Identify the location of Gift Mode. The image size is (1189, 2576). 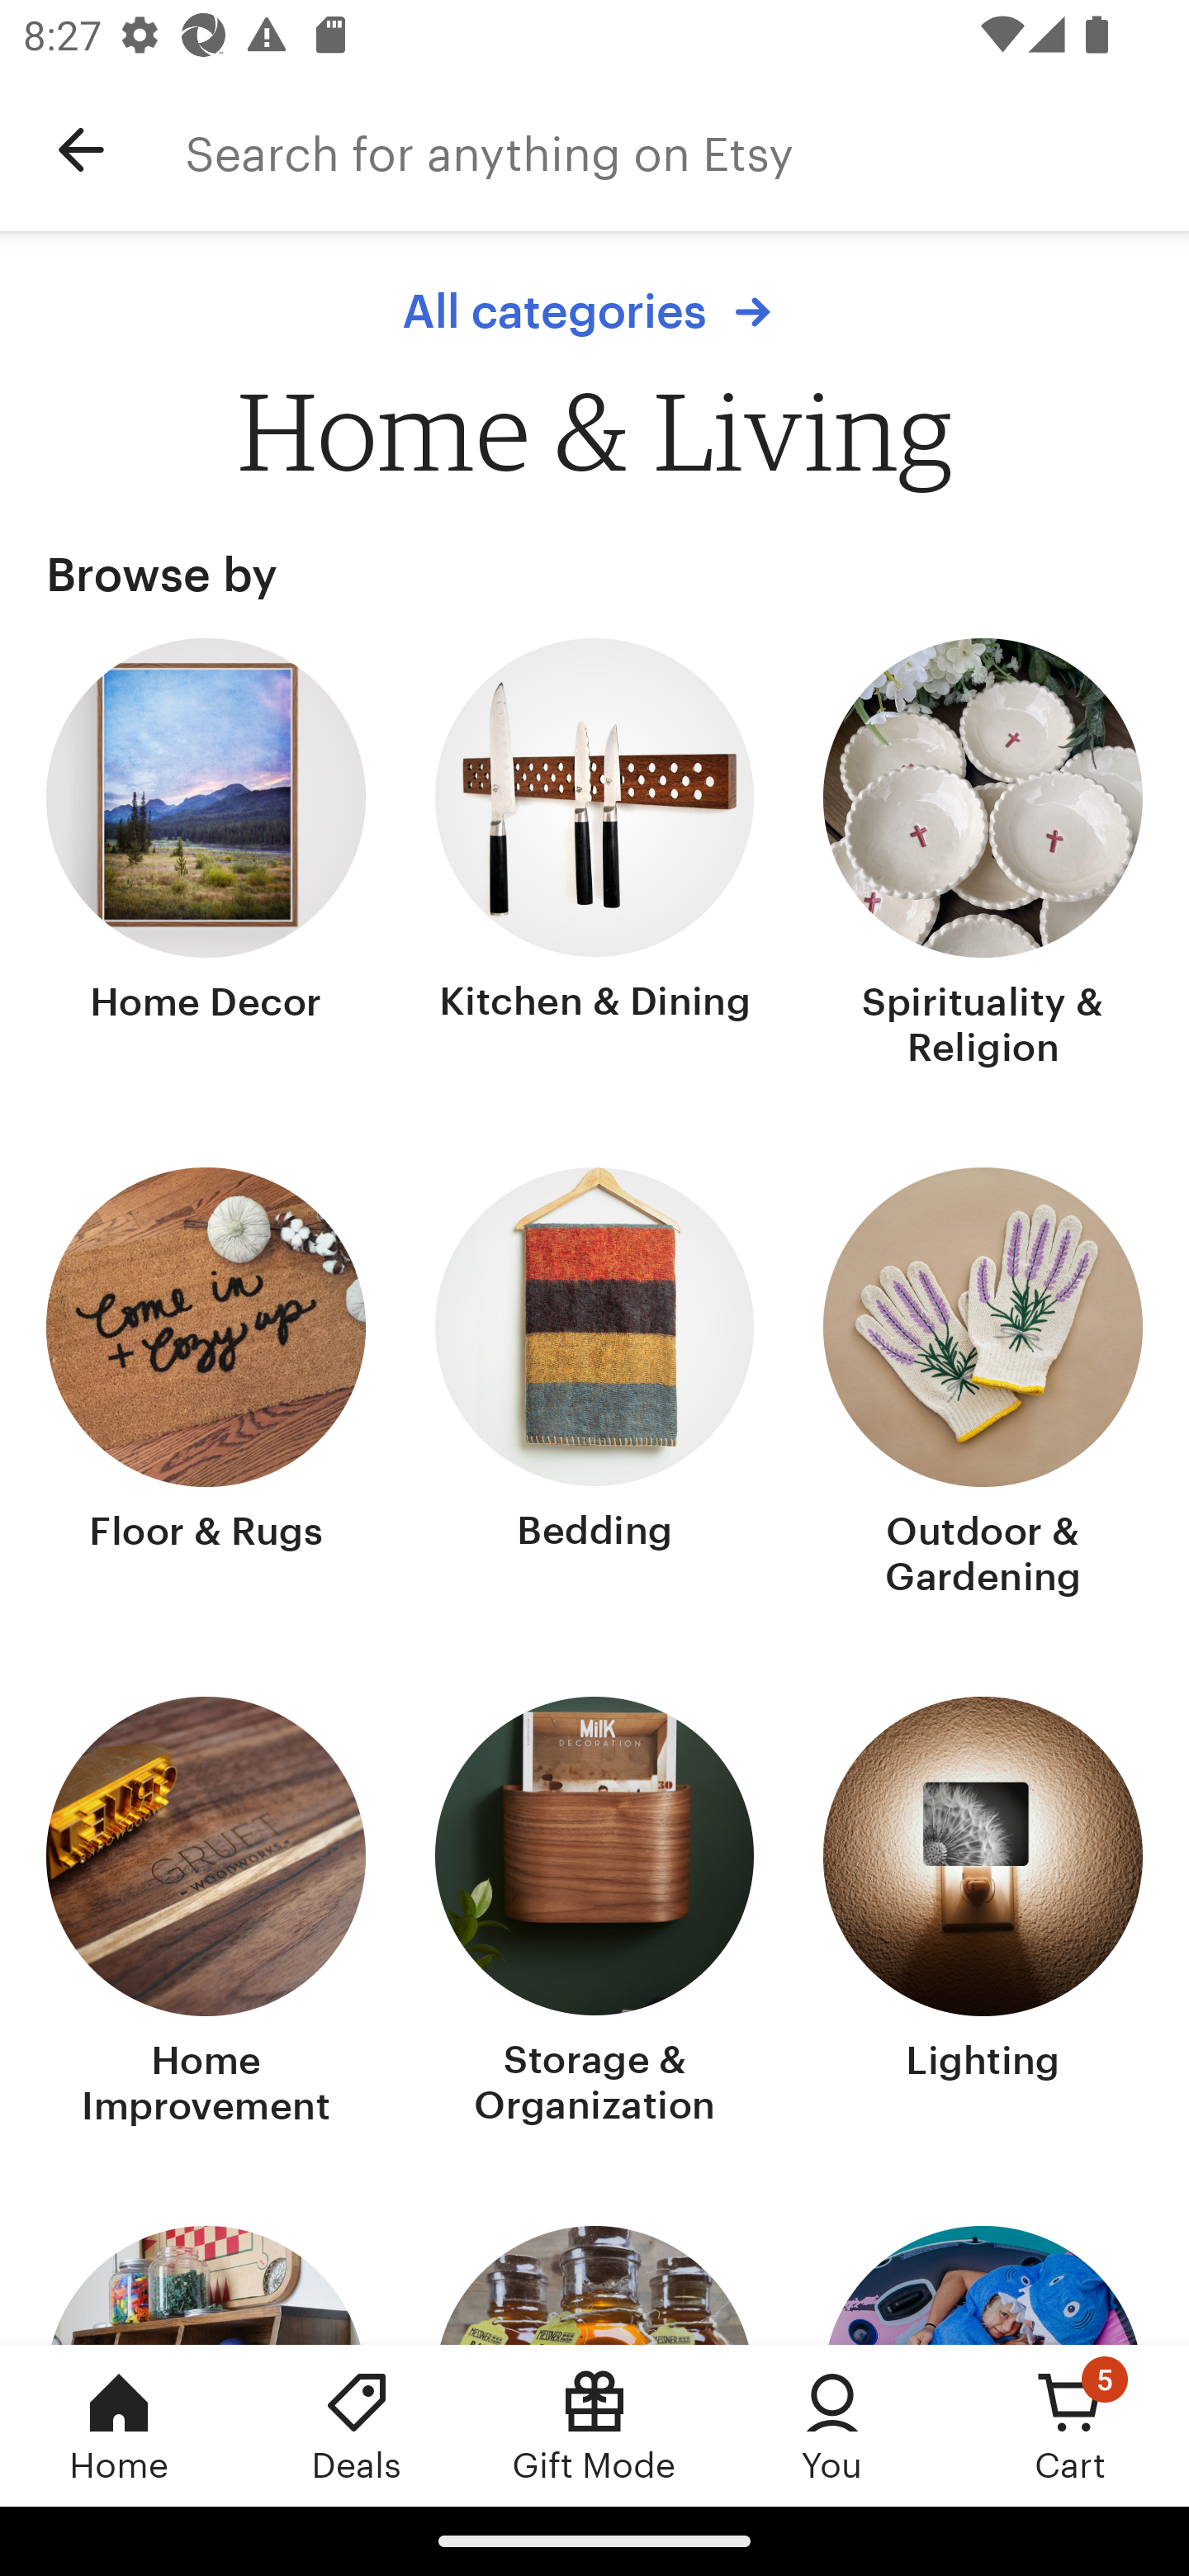
(594, 2425).